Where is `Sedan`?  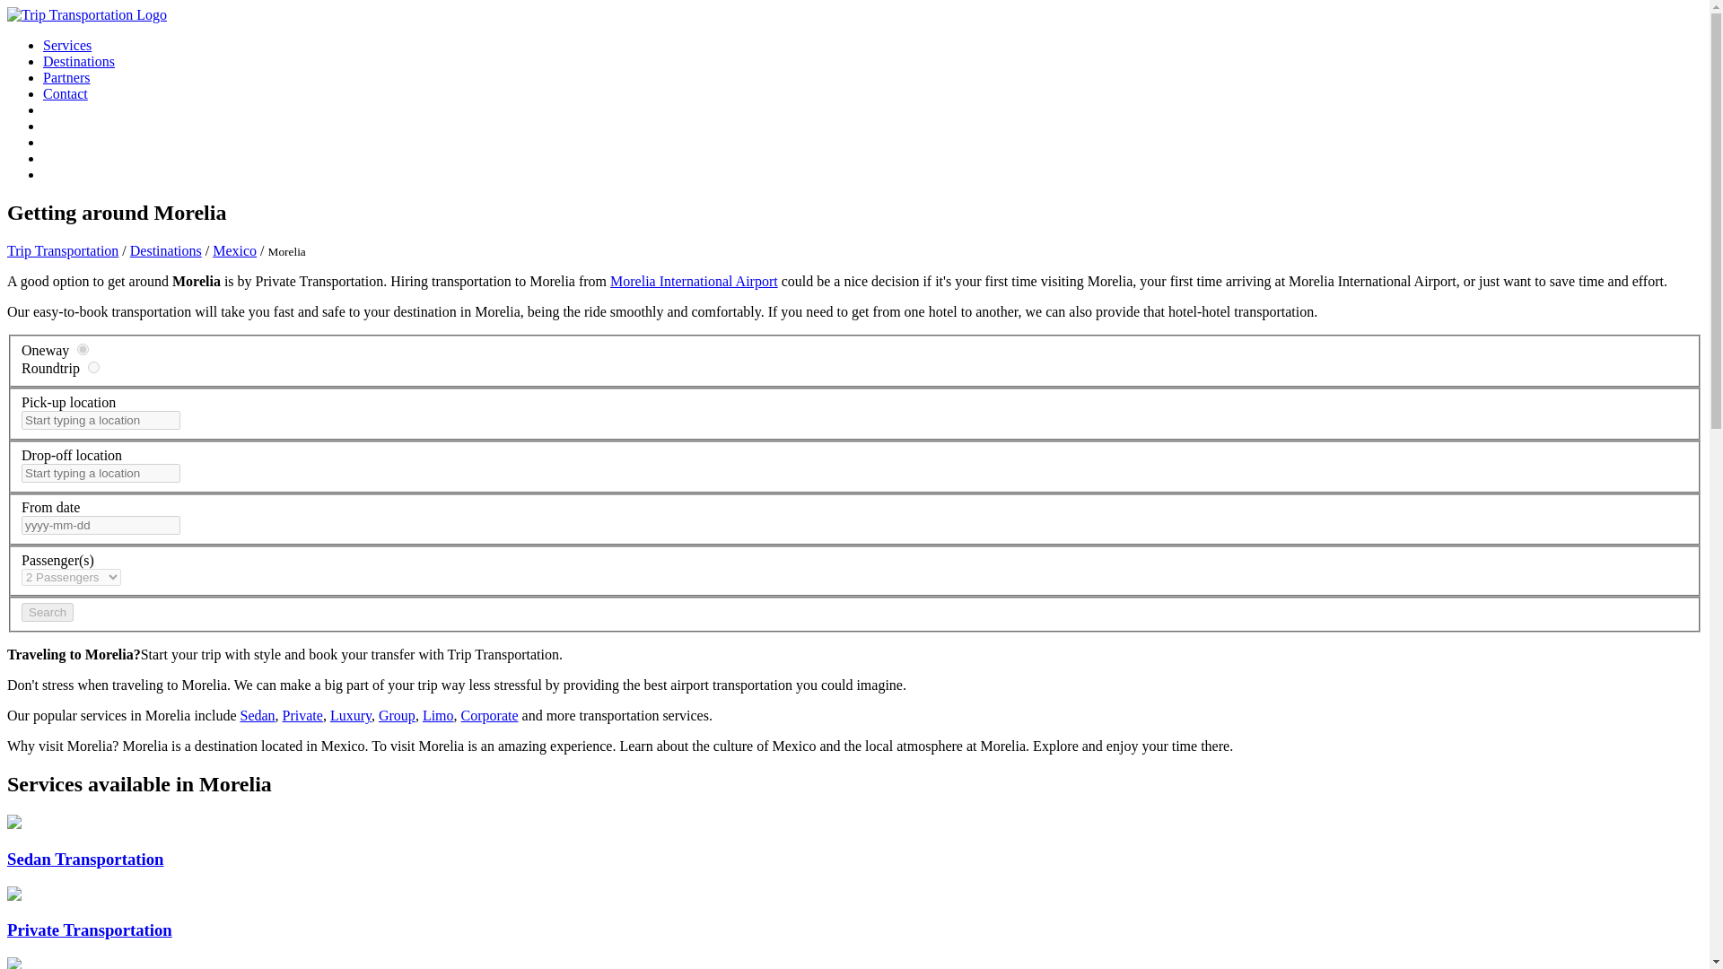 Sedan is located at coordinates (257, 715).